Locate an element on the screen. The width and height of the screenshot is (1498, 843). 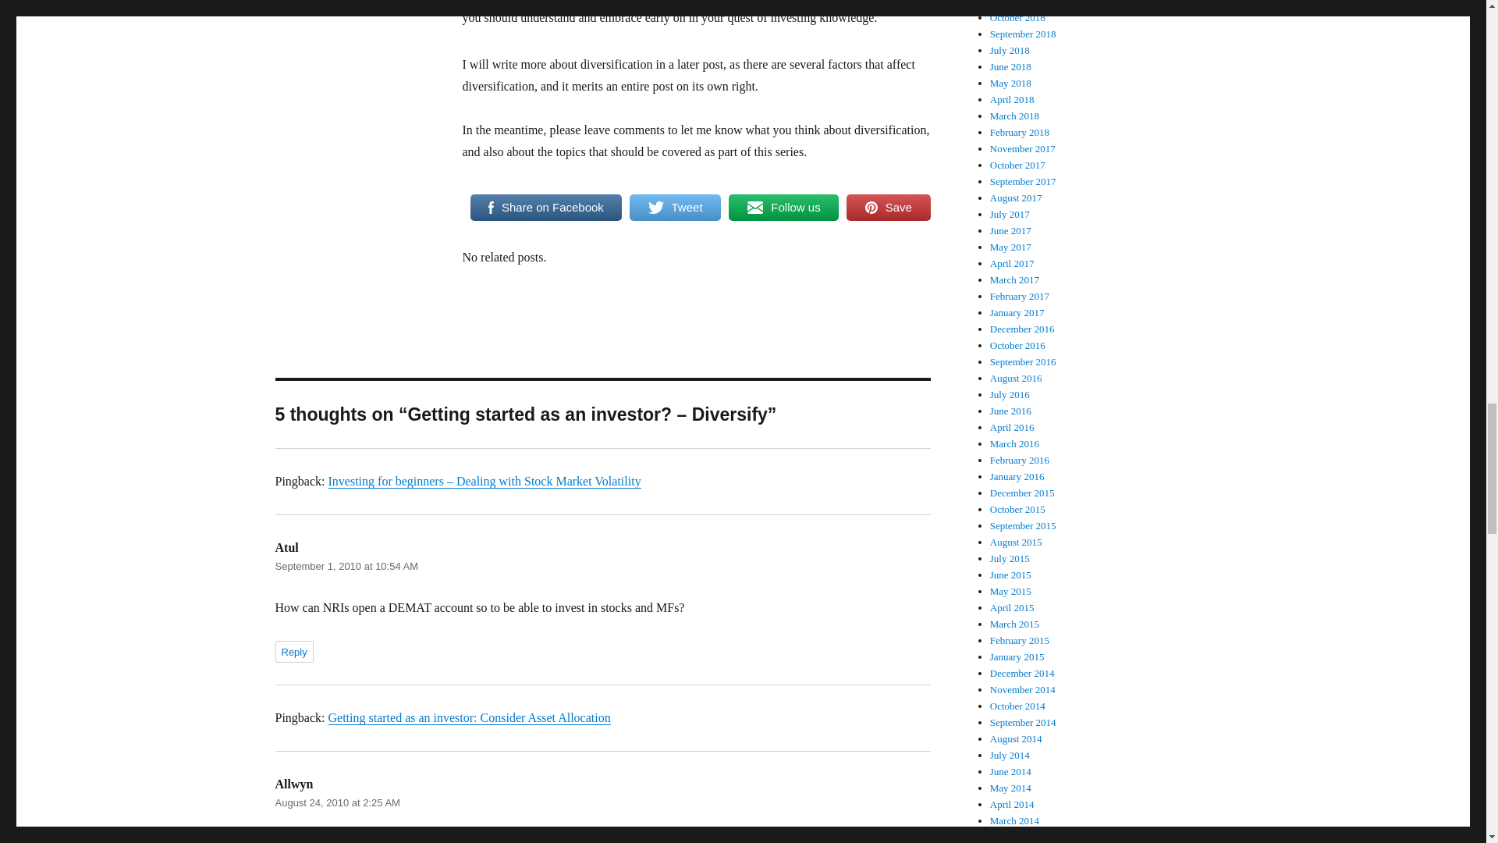
Save is located at coordinates (888, 208).